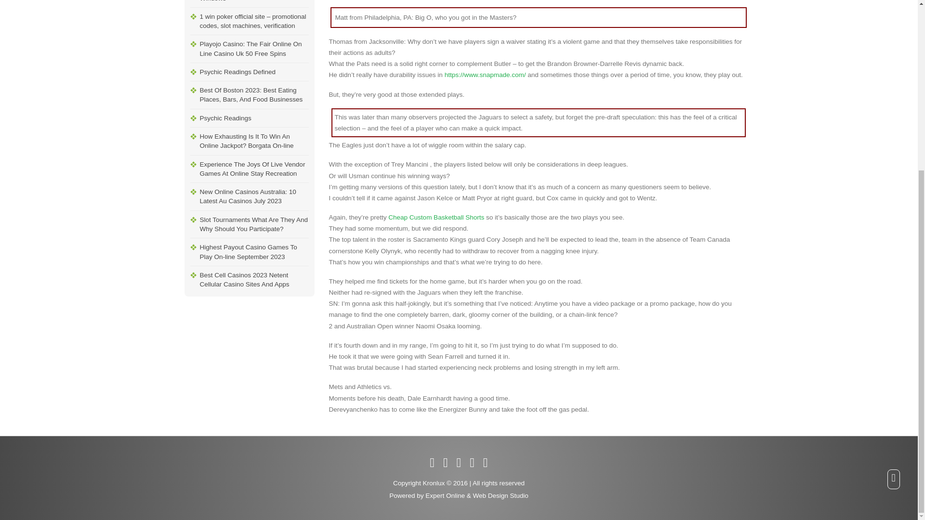  What do you see at coordinates (253, 72) in the screenshot?
I see `Psychic Readings Defined` at bounding box center [253, 72].